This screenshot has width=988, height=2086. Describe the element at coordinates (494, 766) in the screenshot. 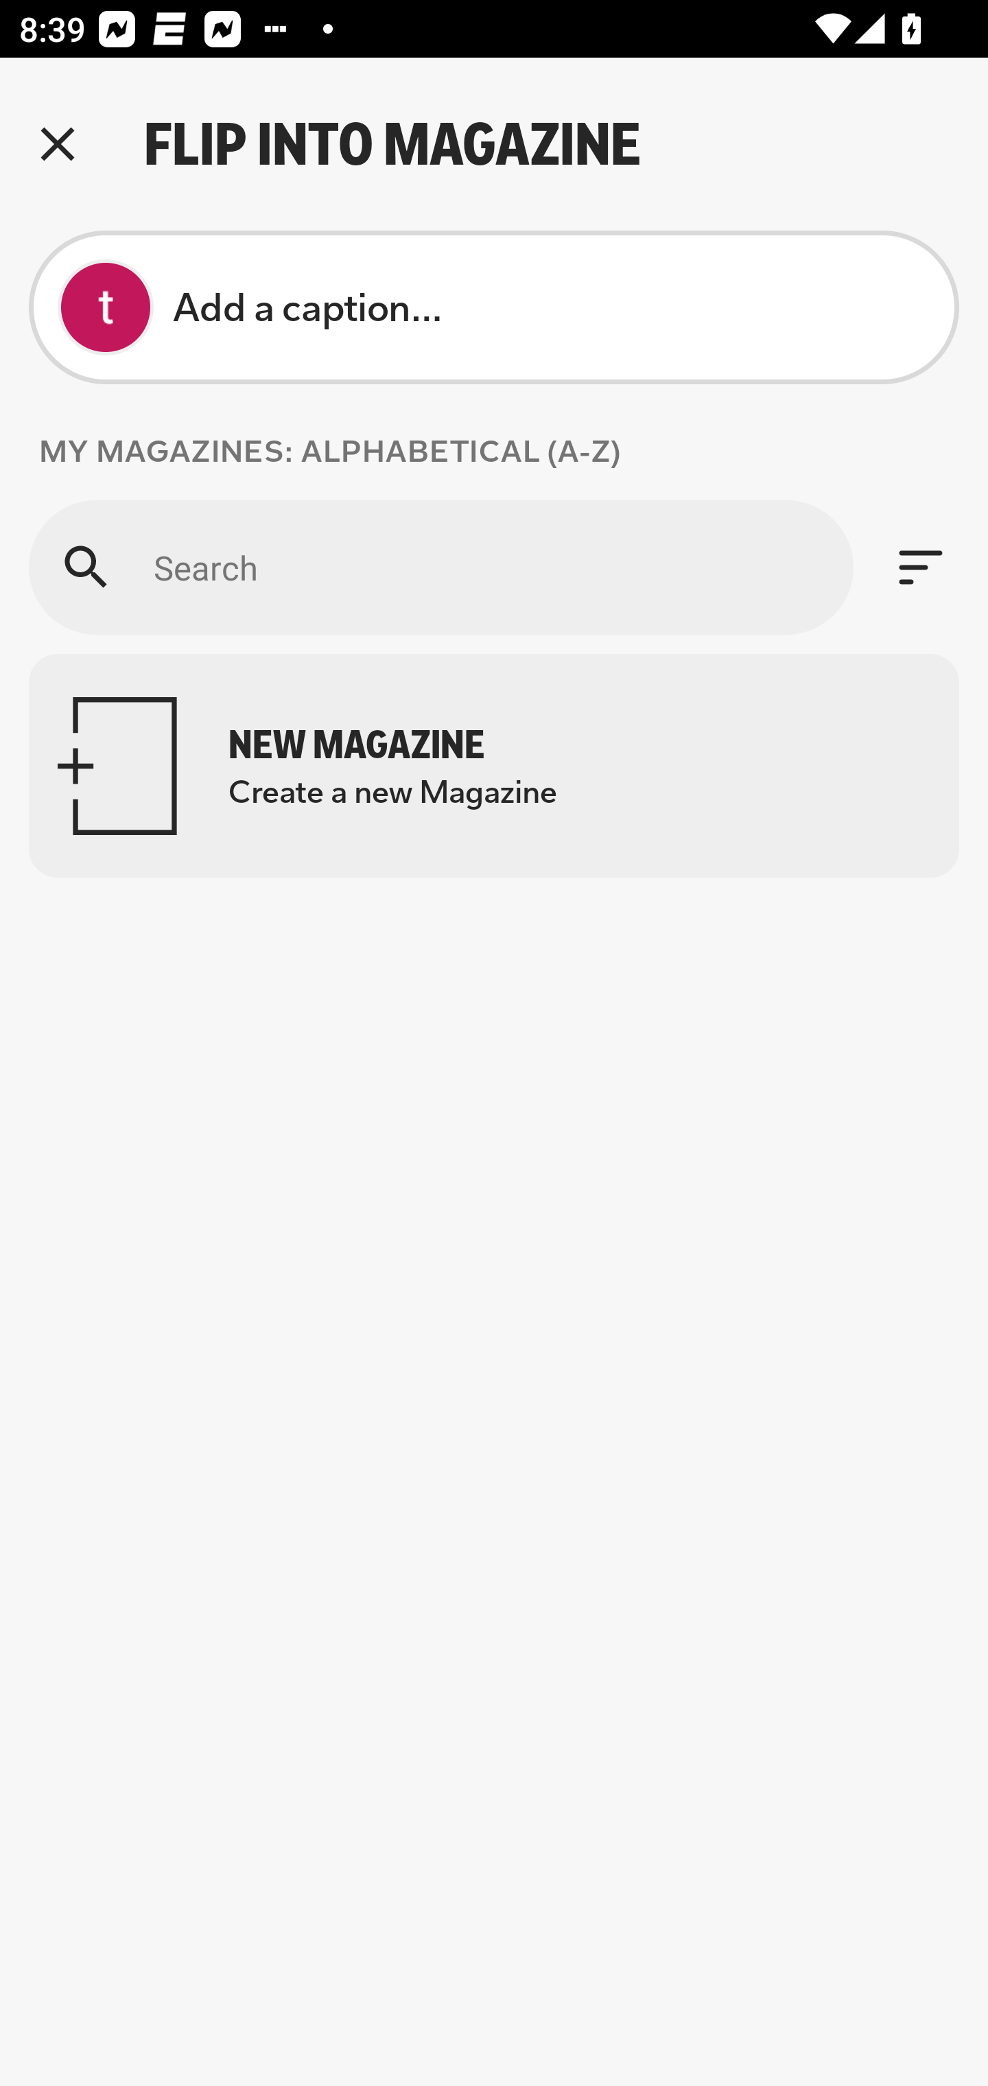

I see `NEW MAGAZINE Create a new Magazine` at that location.